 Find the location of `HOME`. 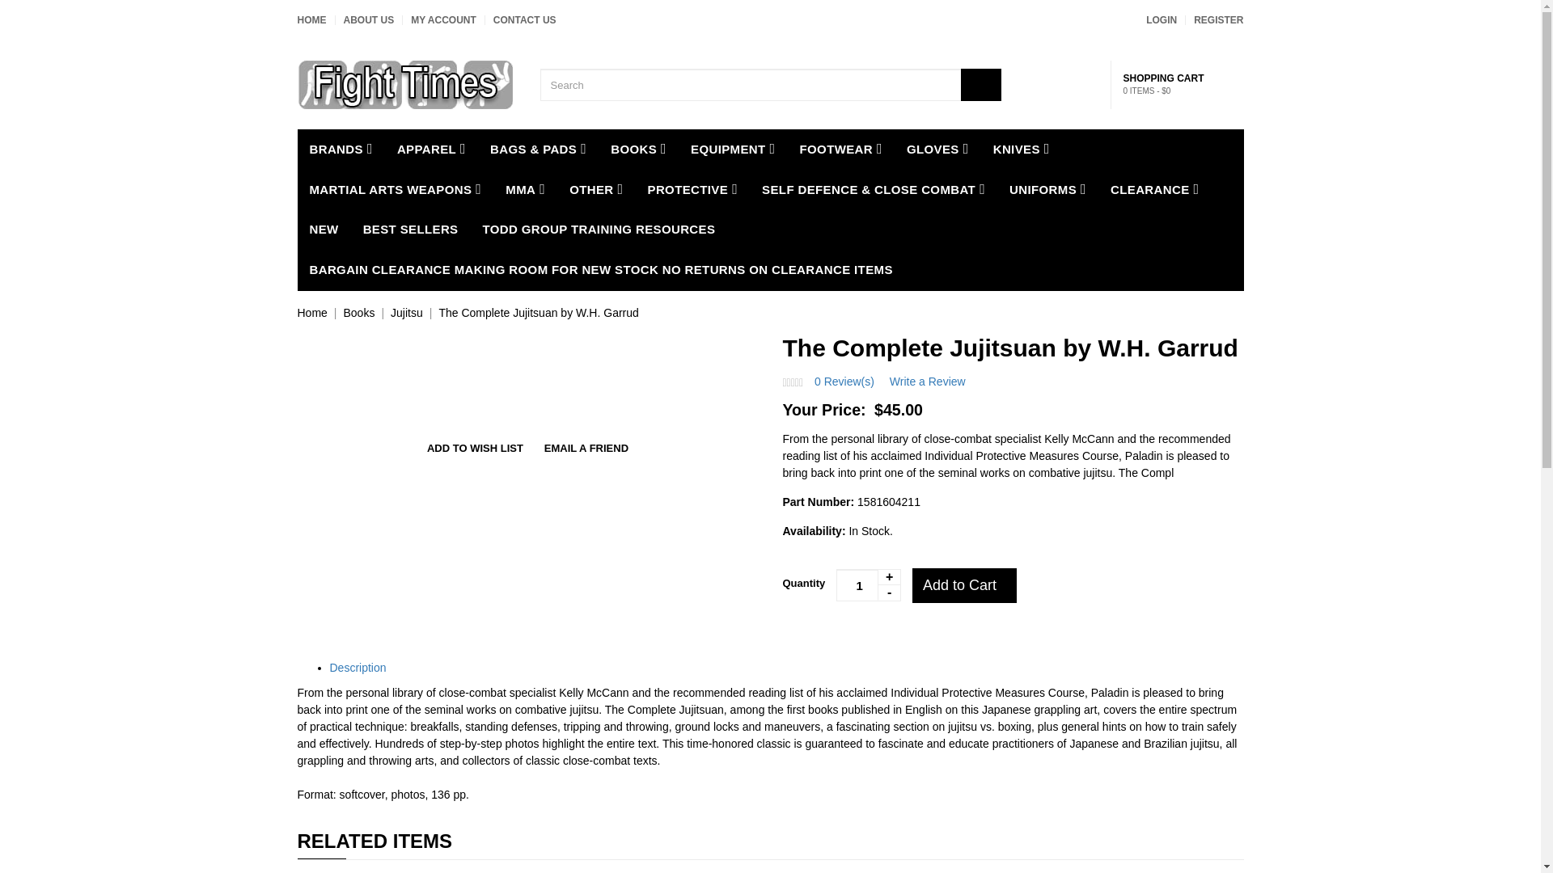

HOME is located at coordinates (312, 20).